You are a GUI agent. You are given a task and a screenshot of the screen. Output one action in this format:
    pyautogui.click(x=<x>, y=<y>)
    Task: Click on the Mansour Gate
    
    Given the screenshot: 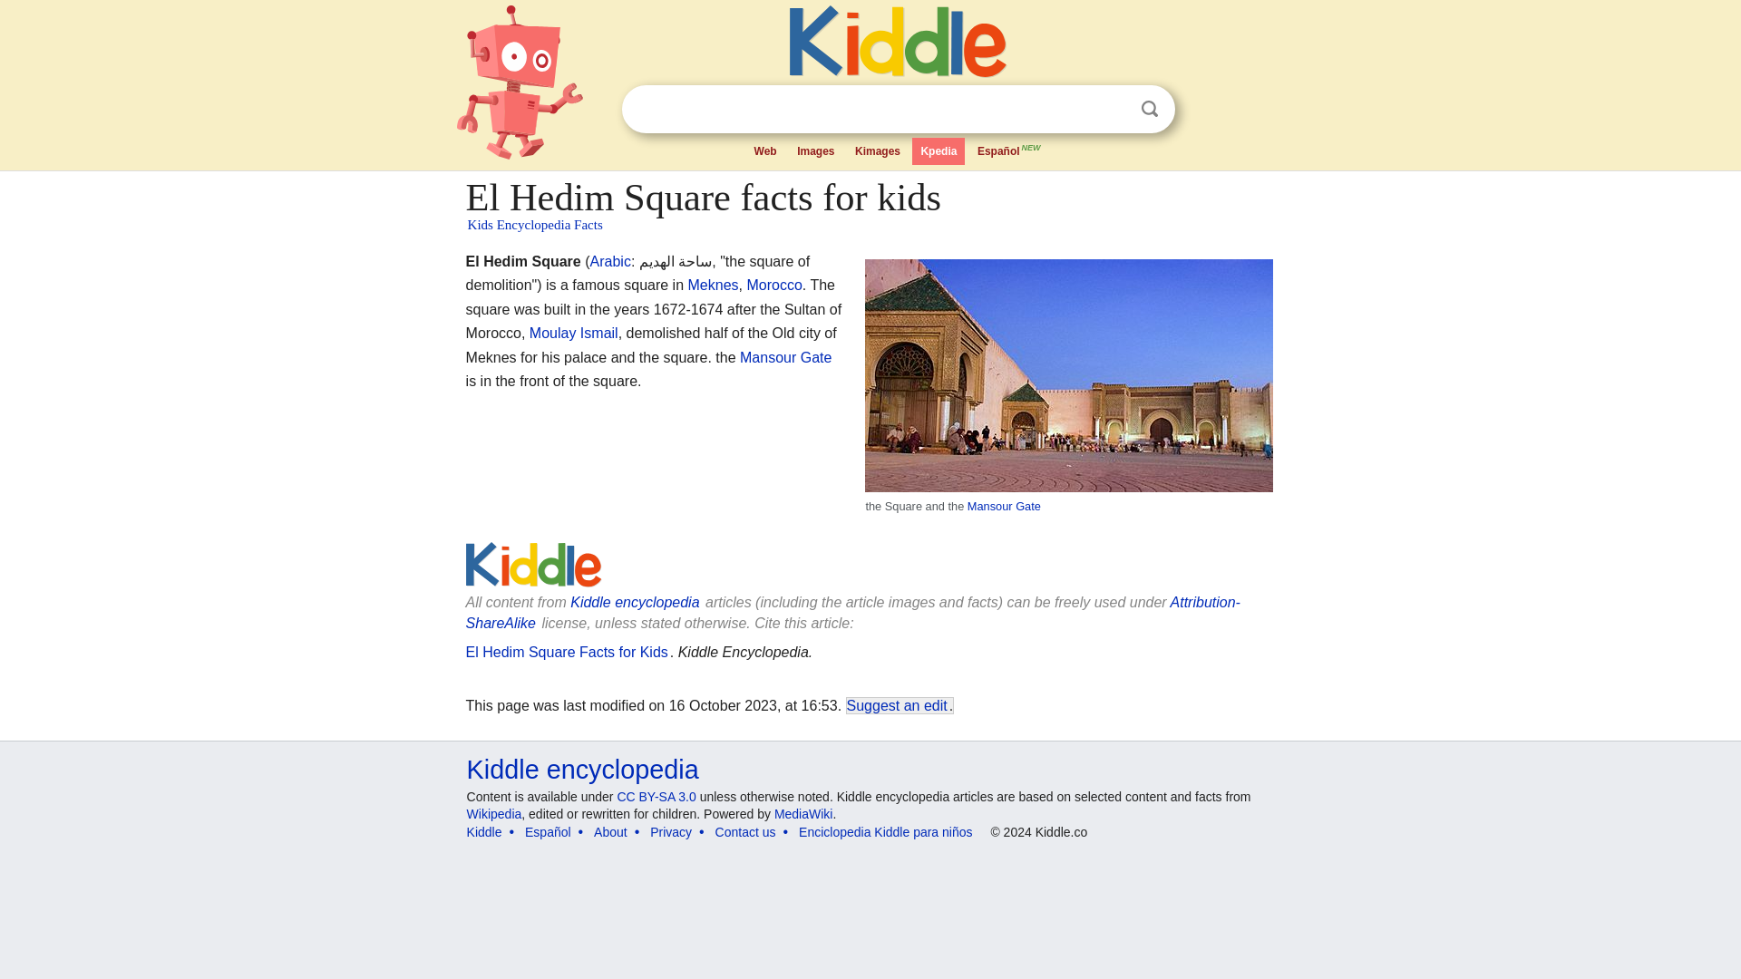 What is the action you would take?
    pyautogui.click(x=1005, y=506)
    